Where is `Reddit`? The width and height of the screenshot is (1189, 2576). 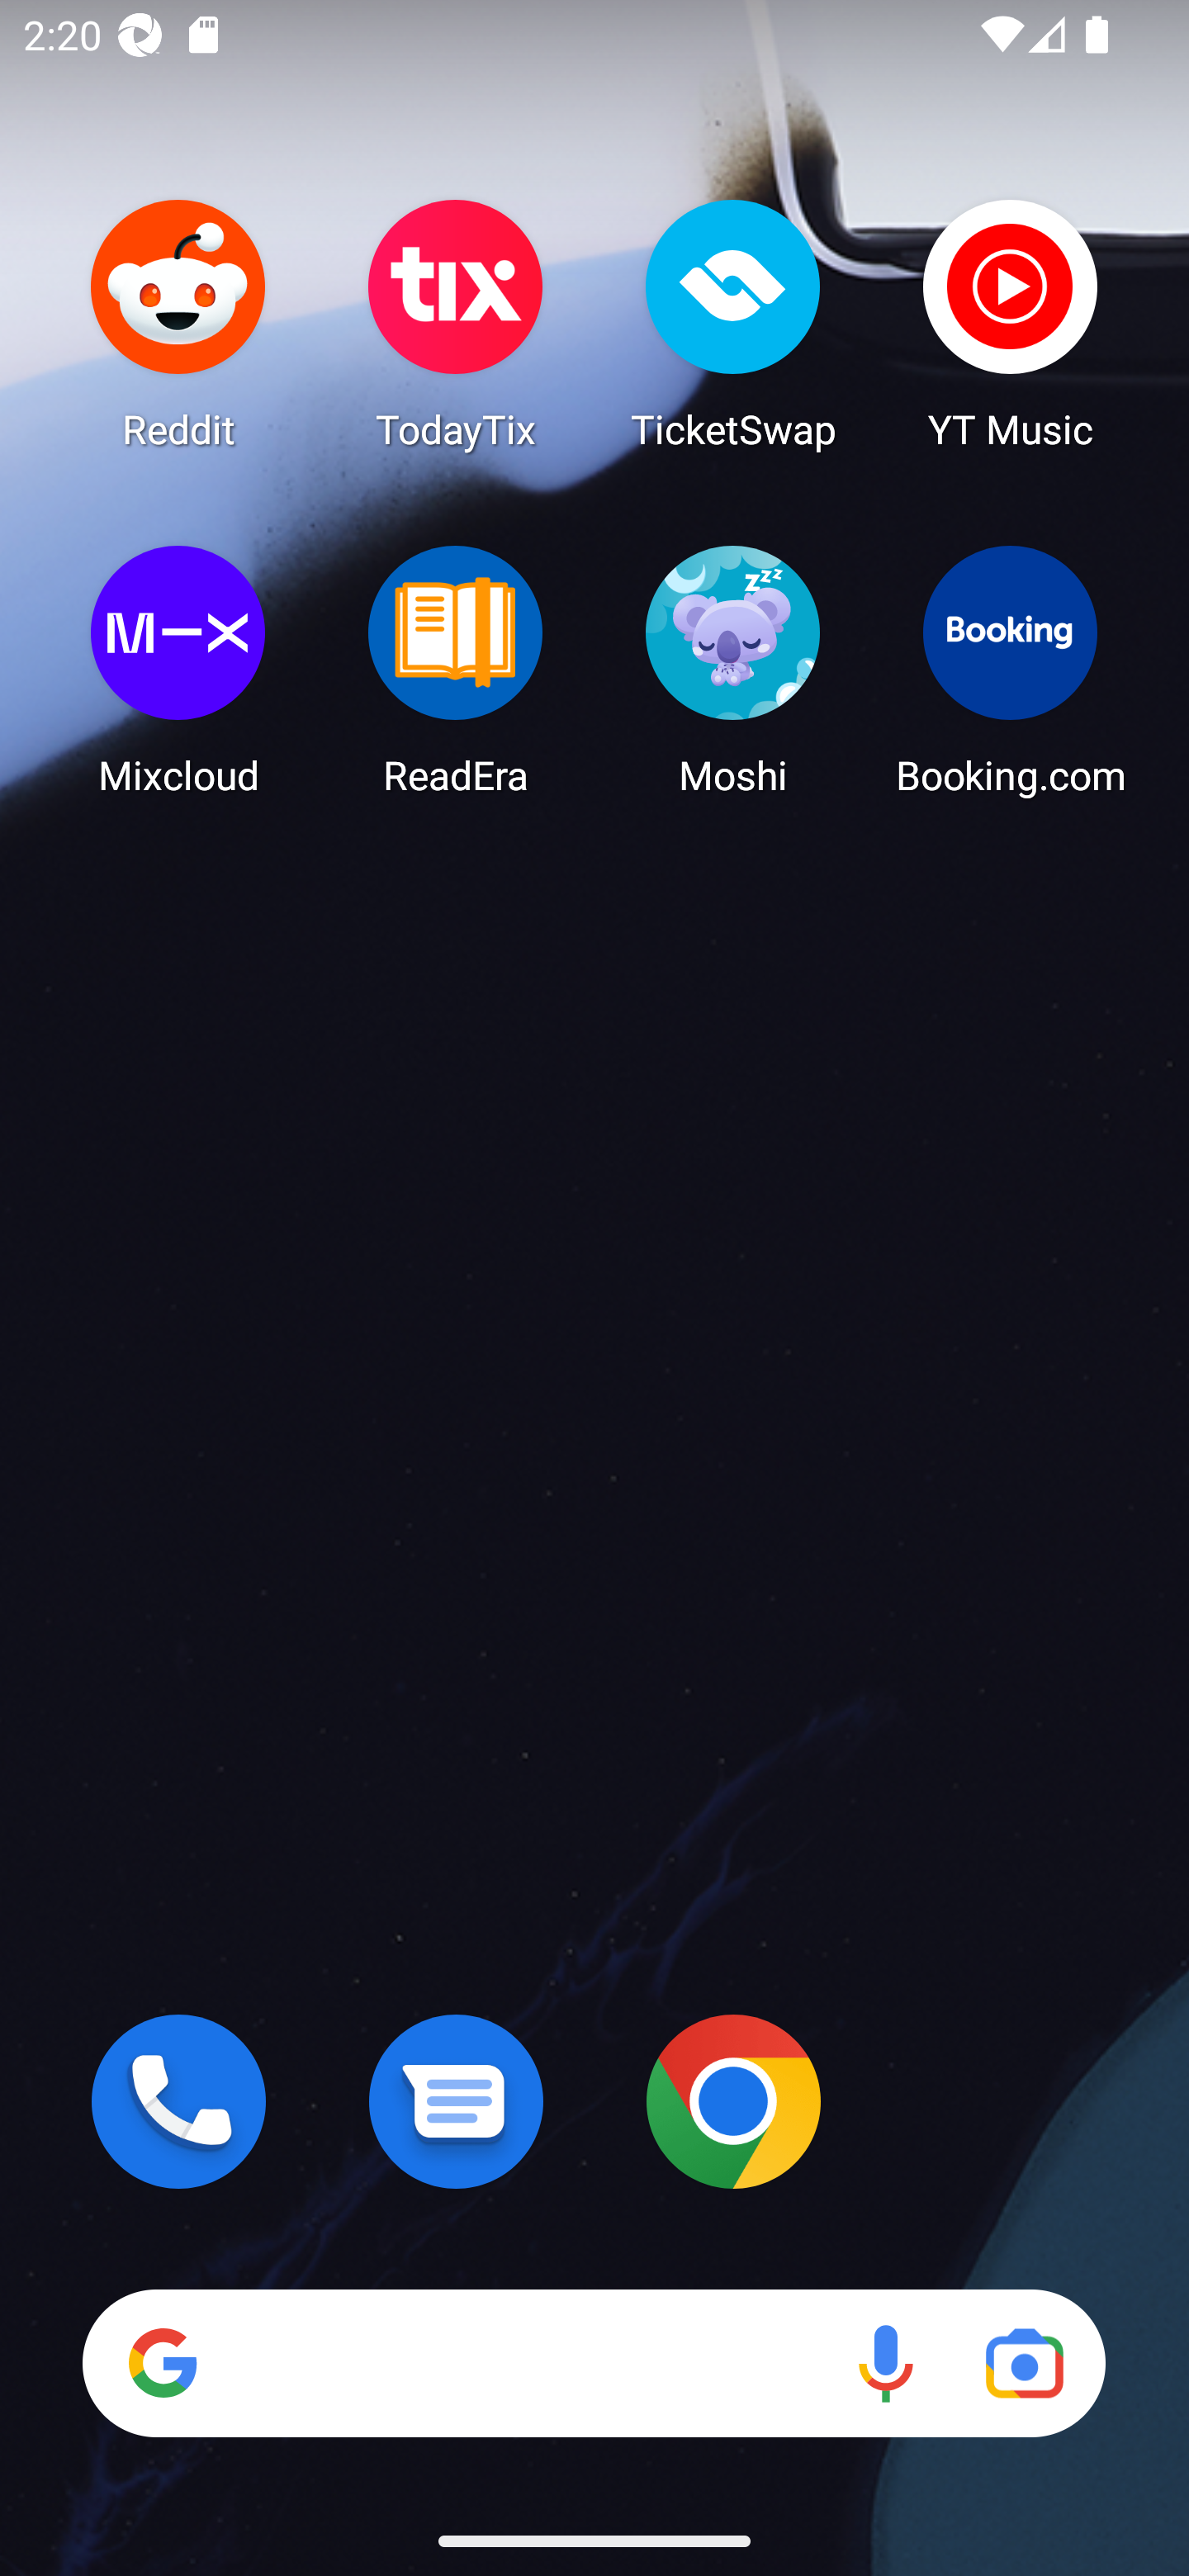
Reddit is located at coordinates (178, 324).